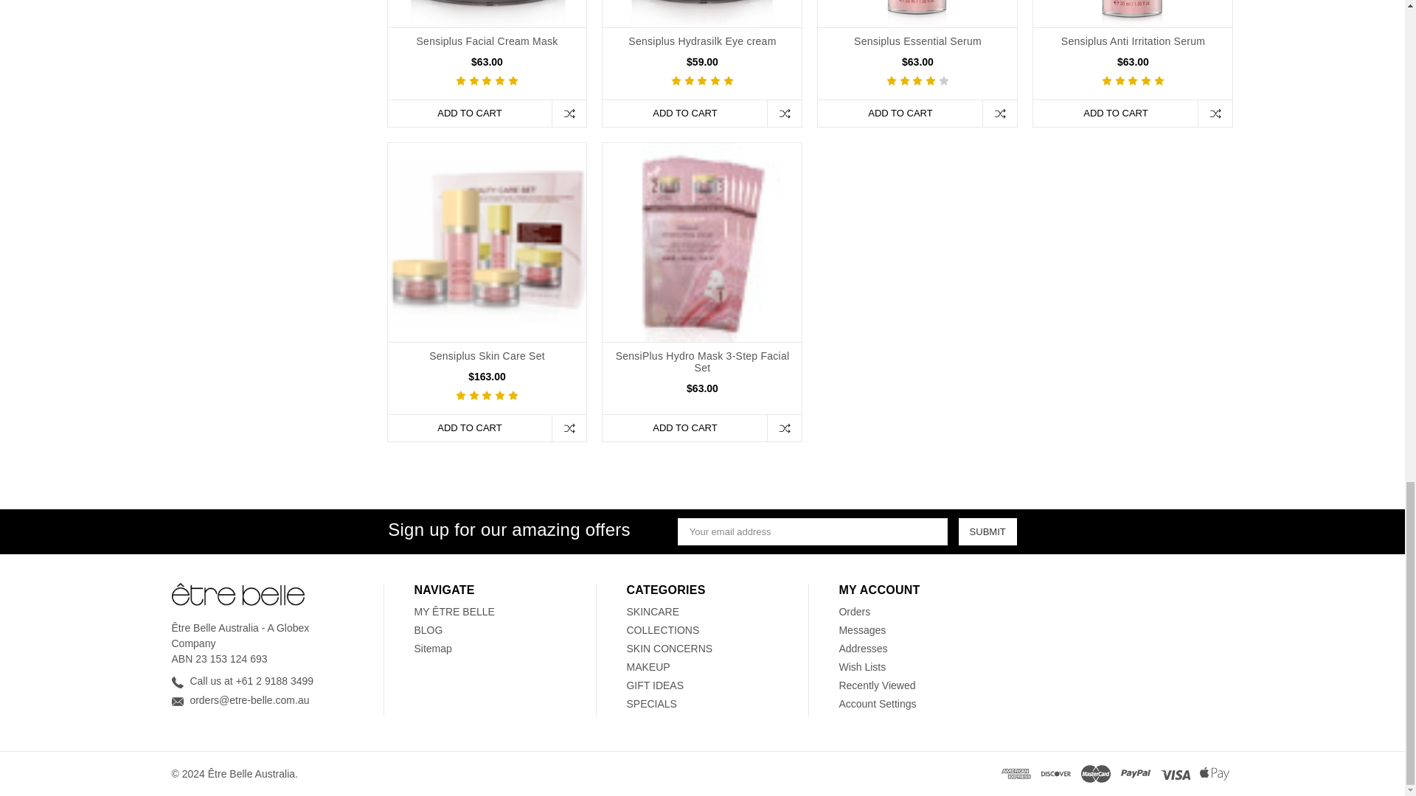 This screenshot has height=796, width=1416. Describe the element at coordinates (702, 12) in the screenshot. I see `eye cream for sensitive skin` at that location.